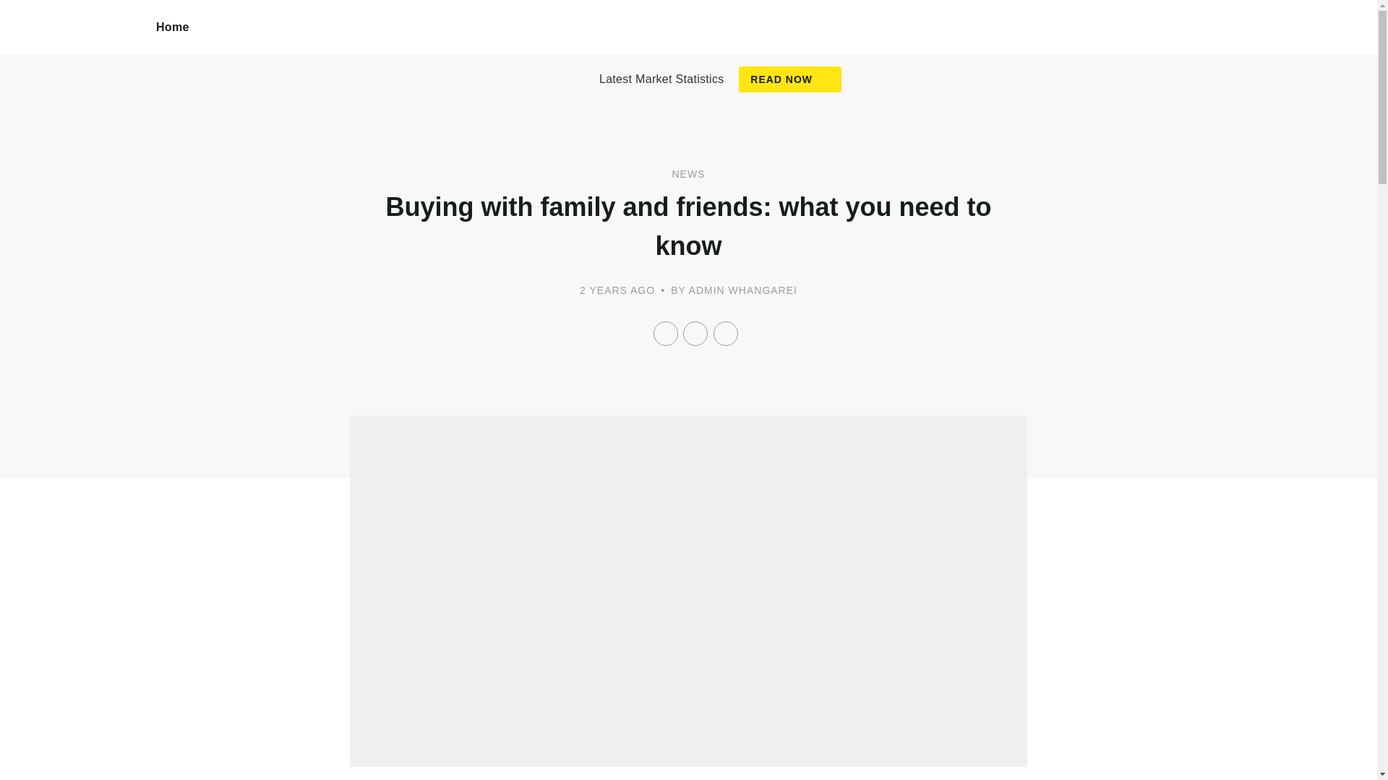  I want to click on Twitter, so click(695, 334).